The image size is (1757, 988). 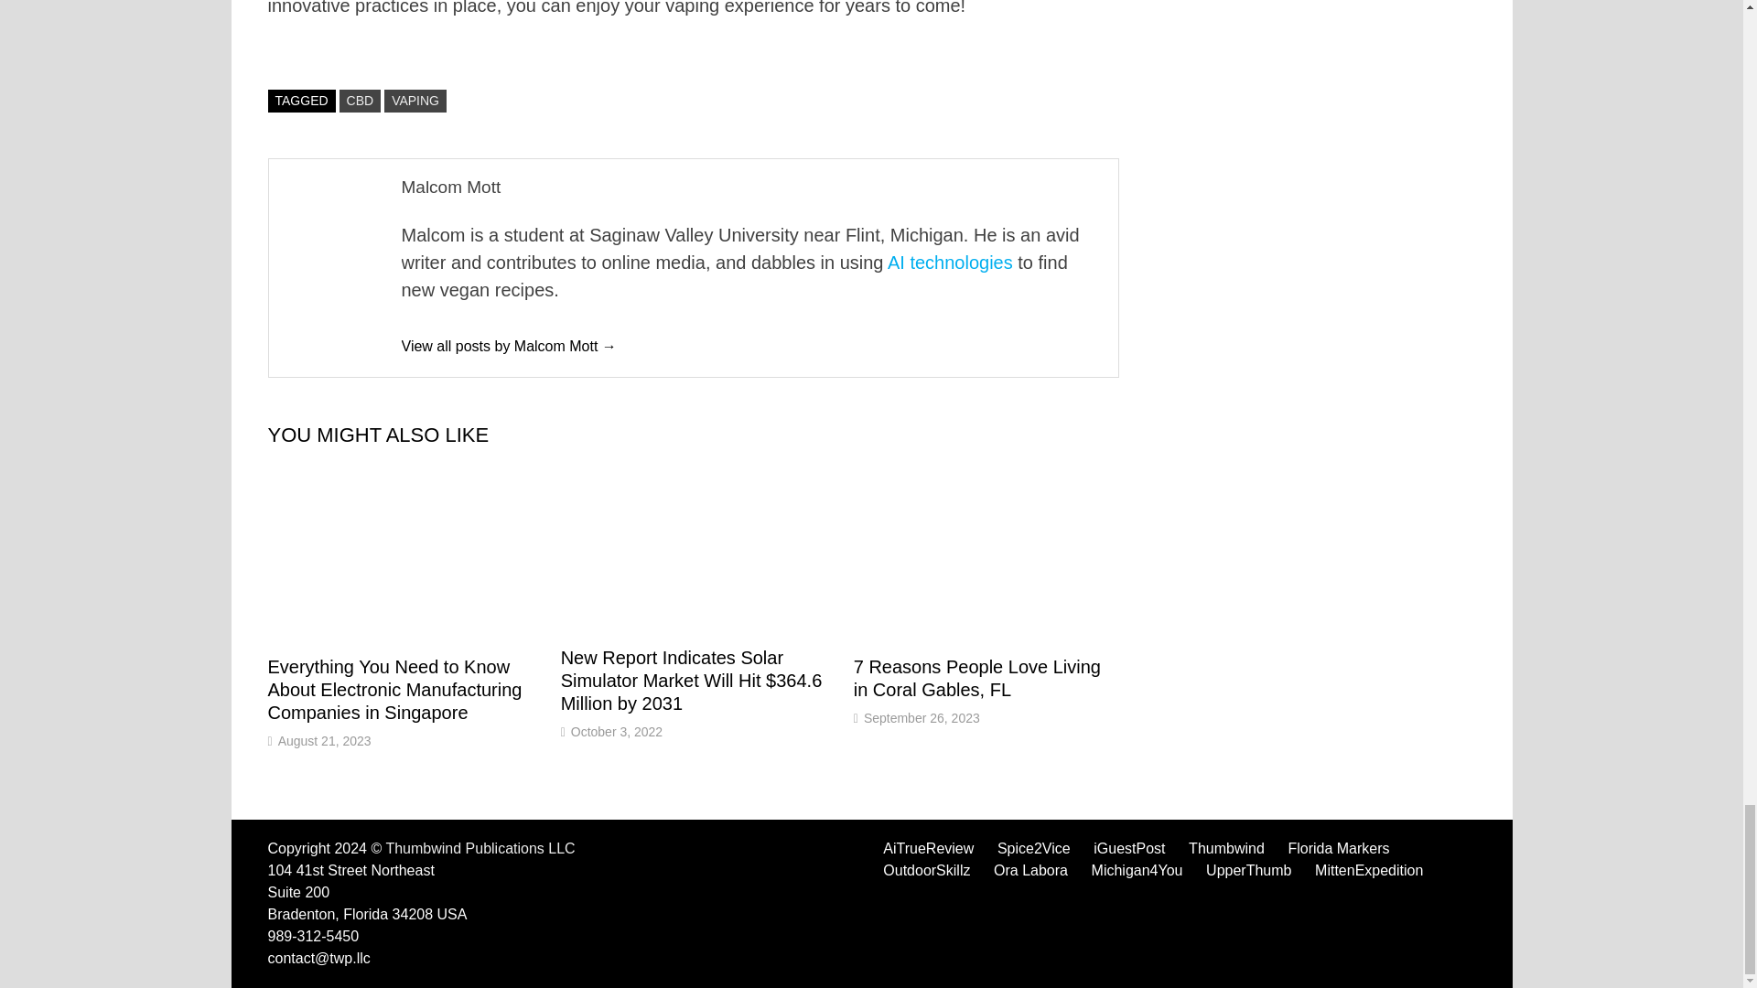 I want to click on Malcom Mott, so click(x=508, y=346).